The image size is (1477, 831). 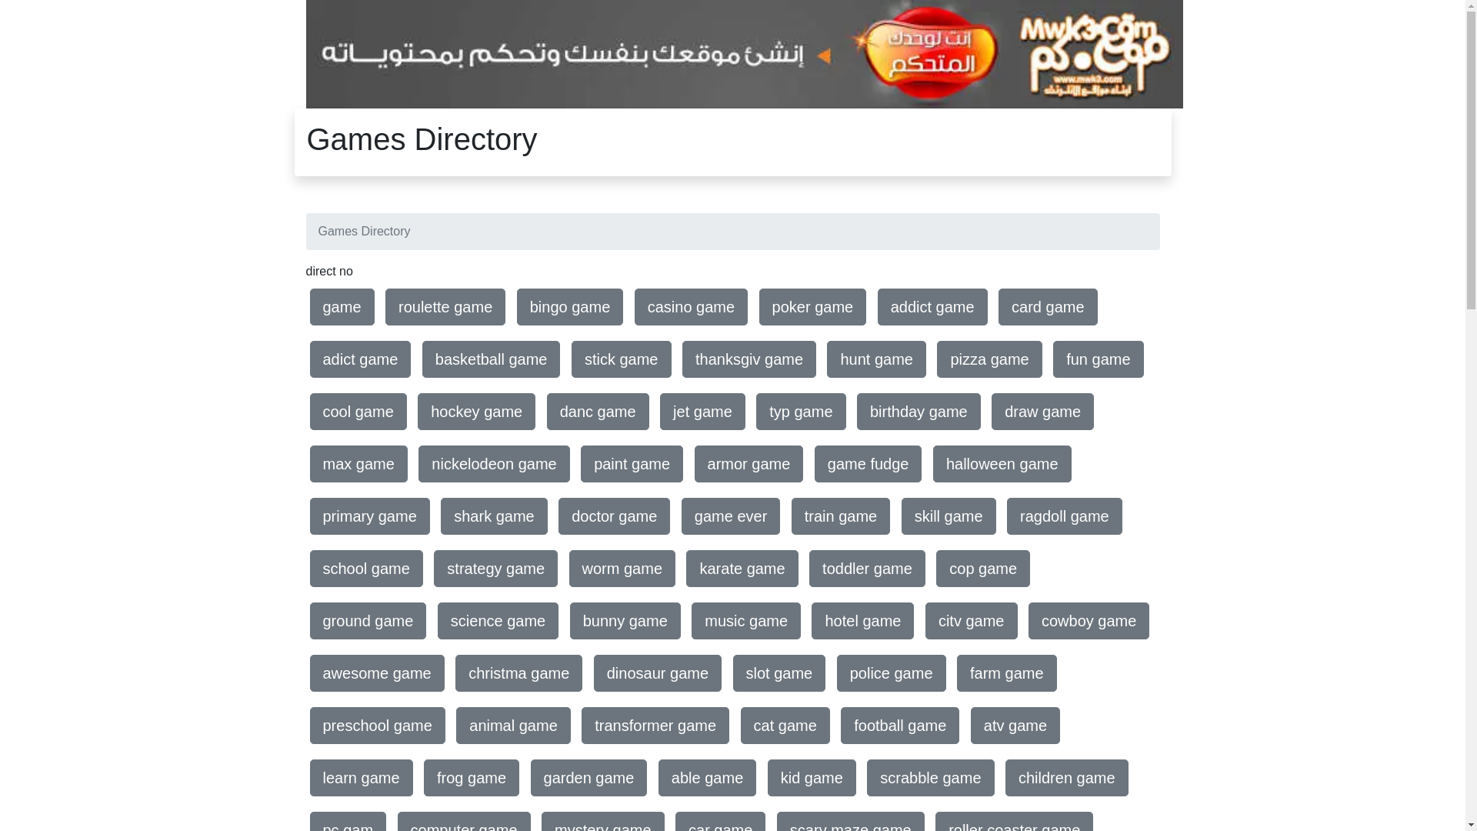 What do you see at coordinates (622, 359) in the screenshot?
I see `stick game` at bounding box center [622, 359].